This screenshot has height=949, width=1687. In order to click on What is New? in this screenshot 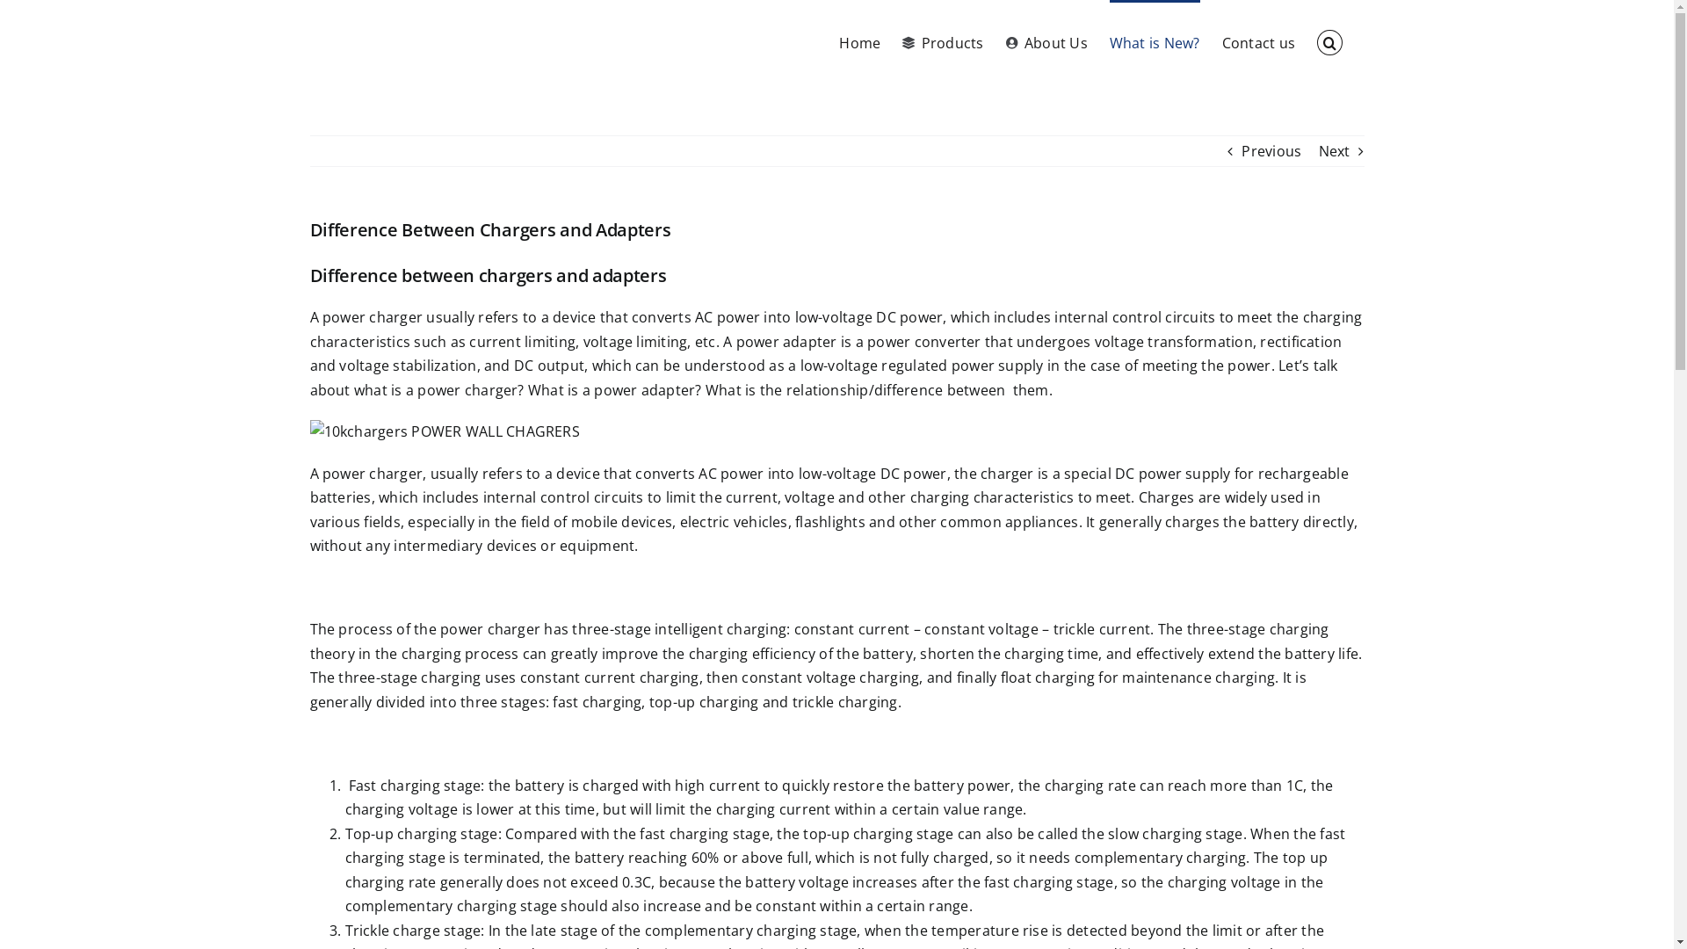, I will do `click(1155, 41)`.